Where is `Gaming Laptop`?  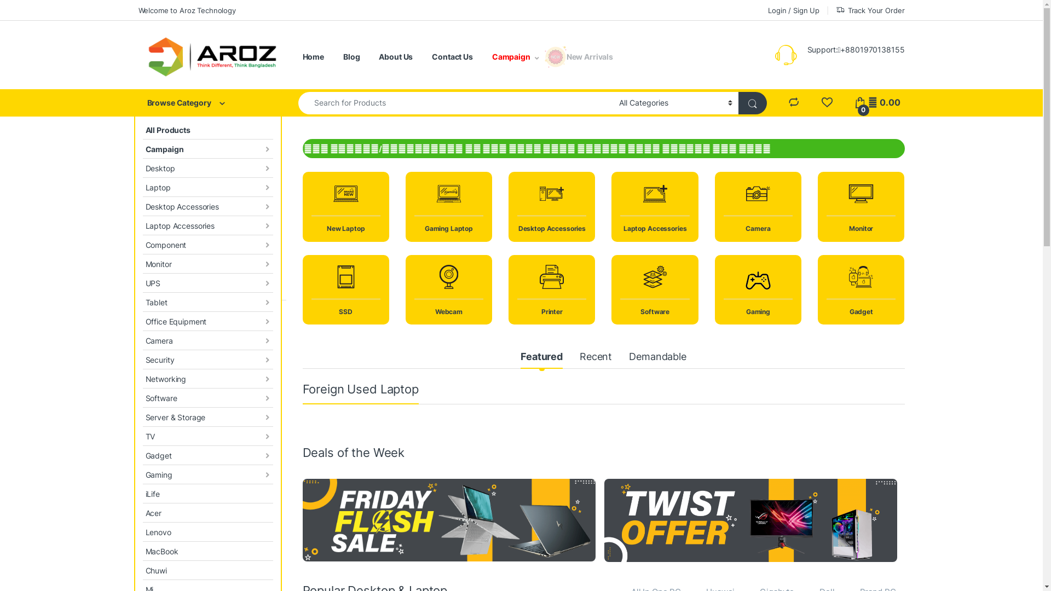
Gaming Laptop is located at coordinates (449, 207).